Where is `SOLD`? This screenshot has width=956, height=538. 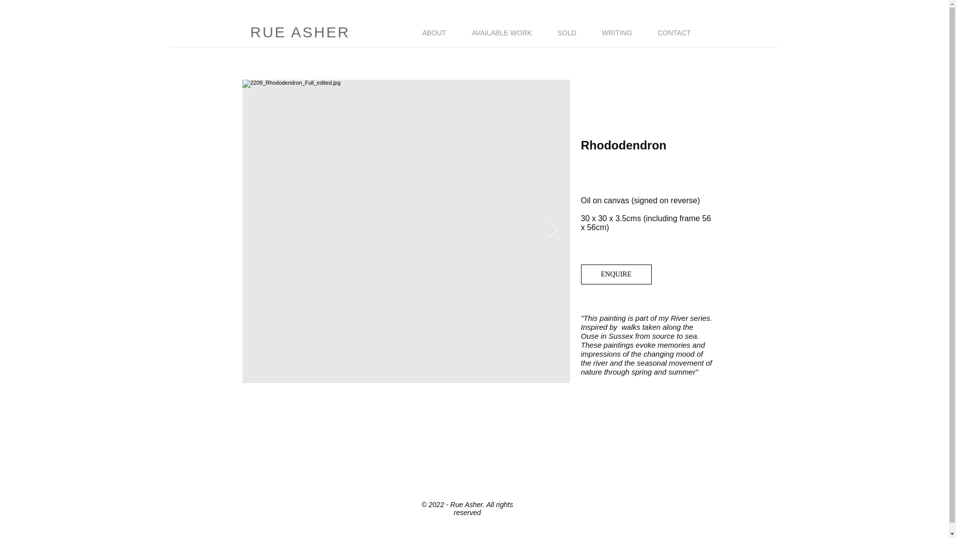 SOLD is located at coordinates (567, 33).